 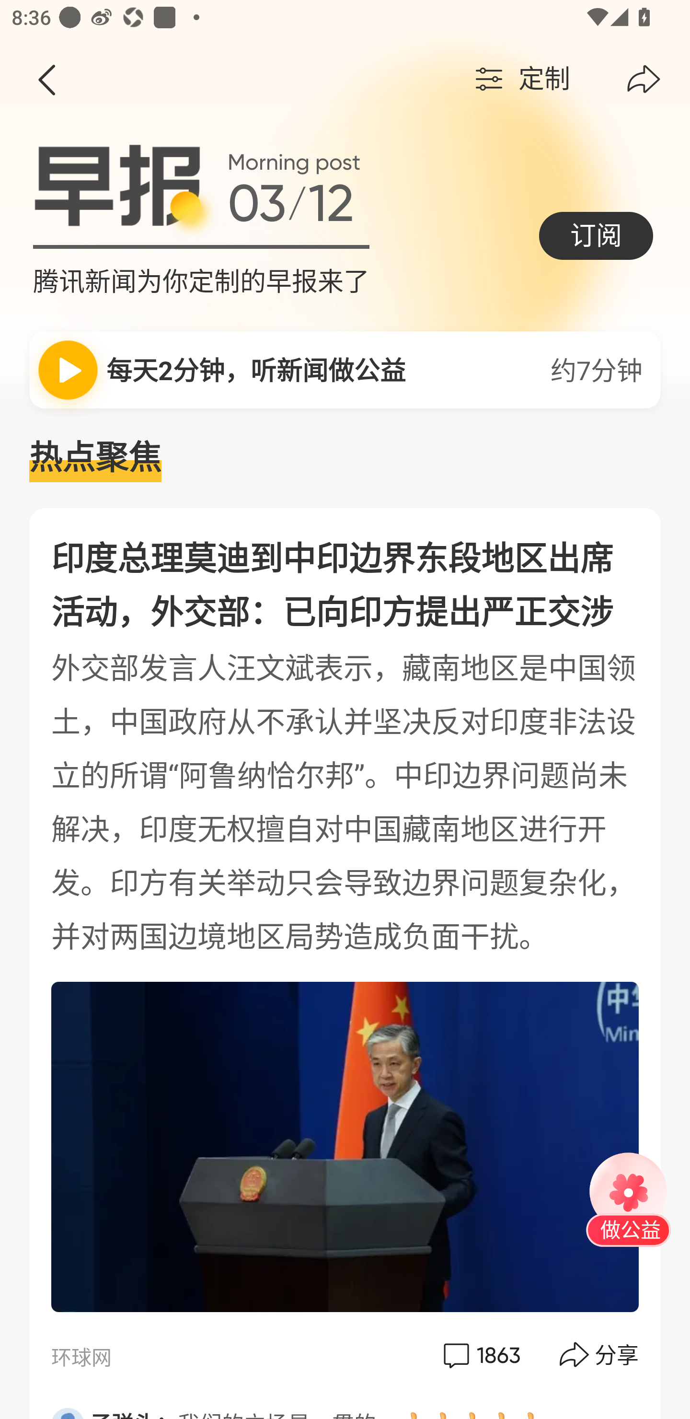 What do you see at coordinates (644, 80) in the screenshot?
I see `` at bounding box center [644, 80].